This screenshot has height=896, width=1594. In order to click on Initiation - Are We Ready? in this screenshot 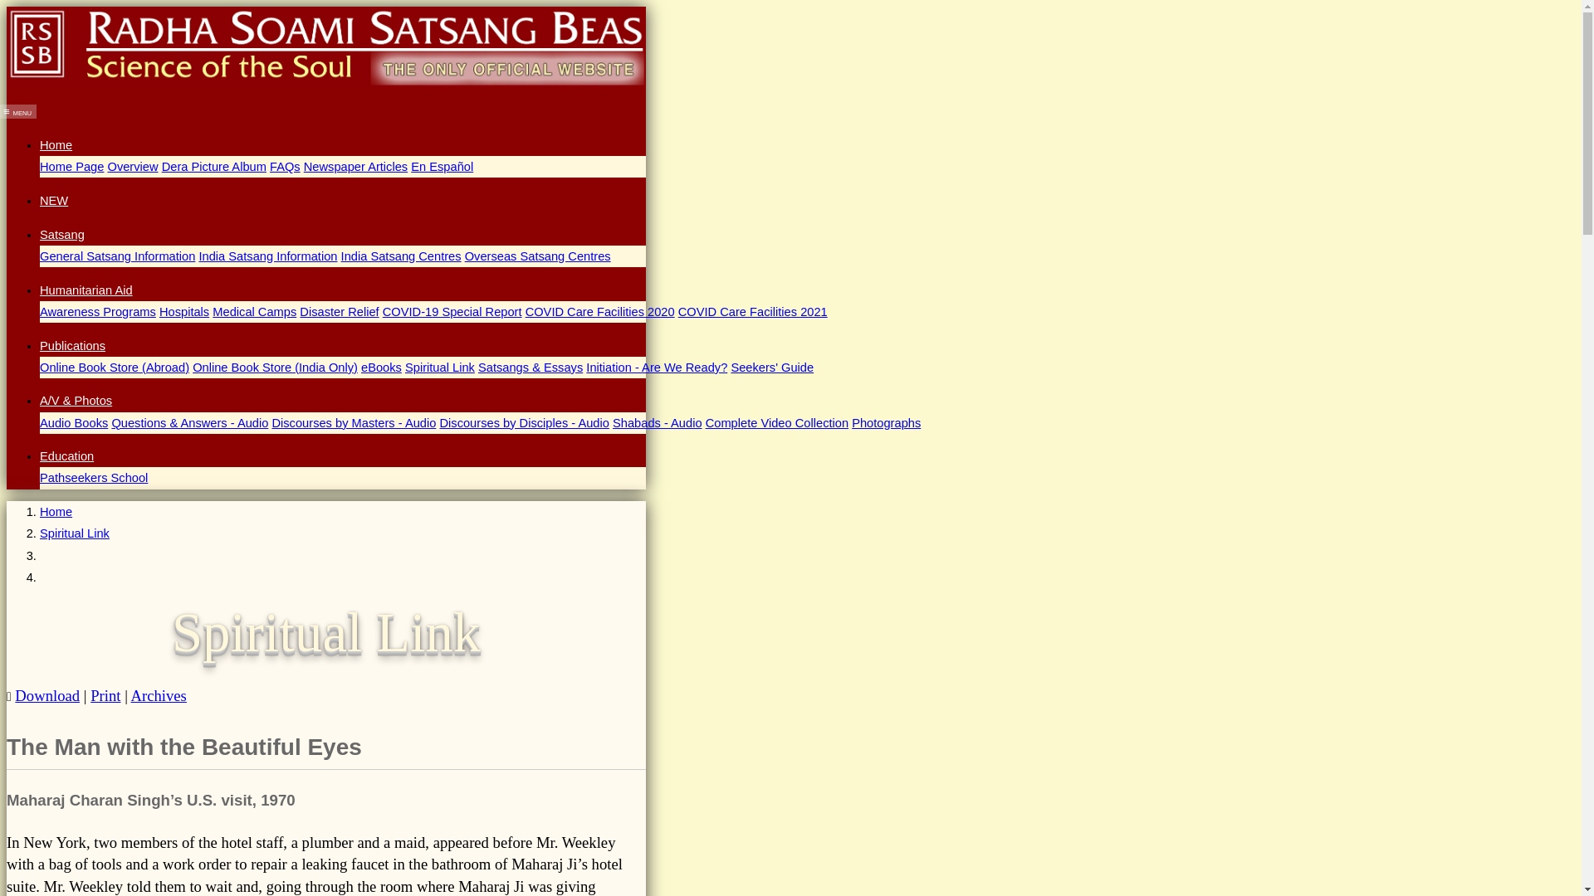, I will do `click(656, 368)`.